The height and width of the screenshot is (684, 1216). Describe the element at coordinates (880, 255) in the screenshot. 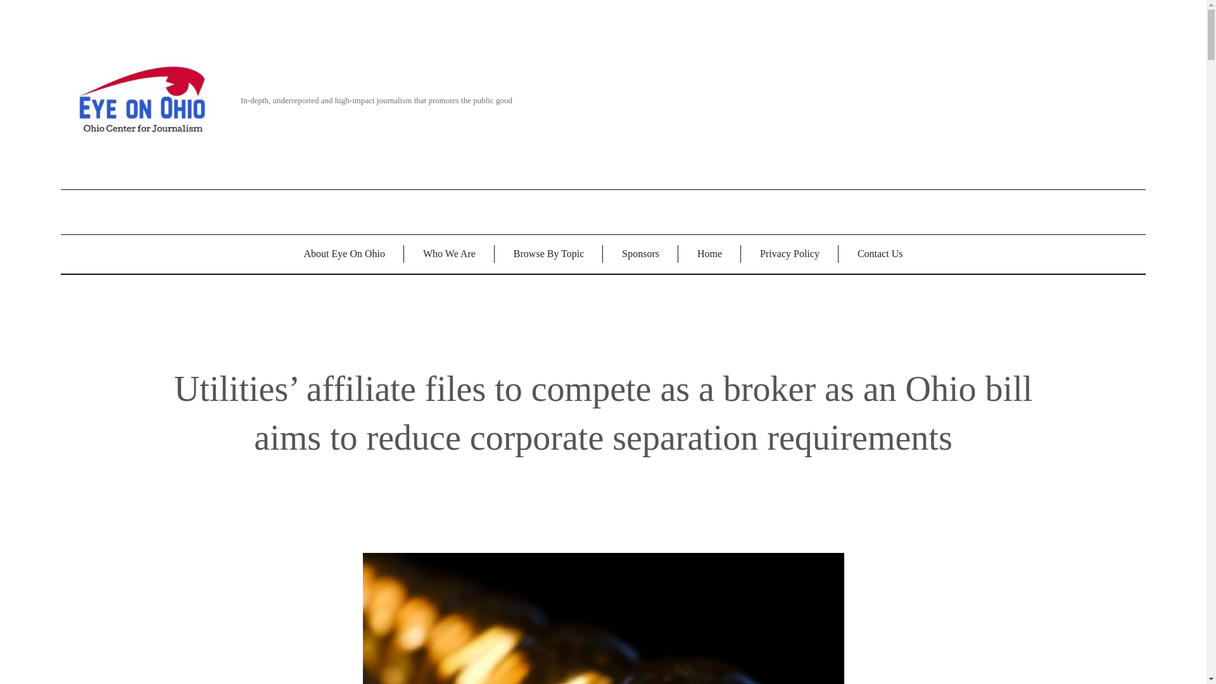

I see `Contact Us` at that location.